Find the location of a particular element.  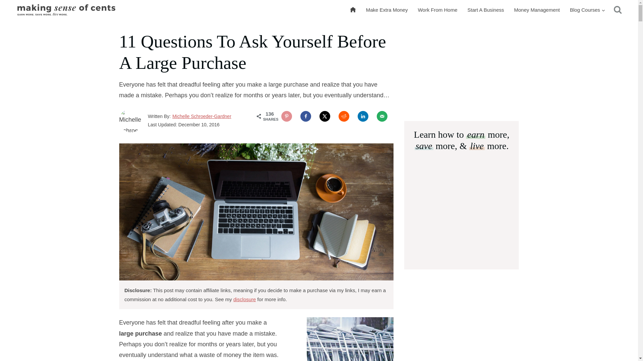

Send over email is located at coordinates (382, 116).